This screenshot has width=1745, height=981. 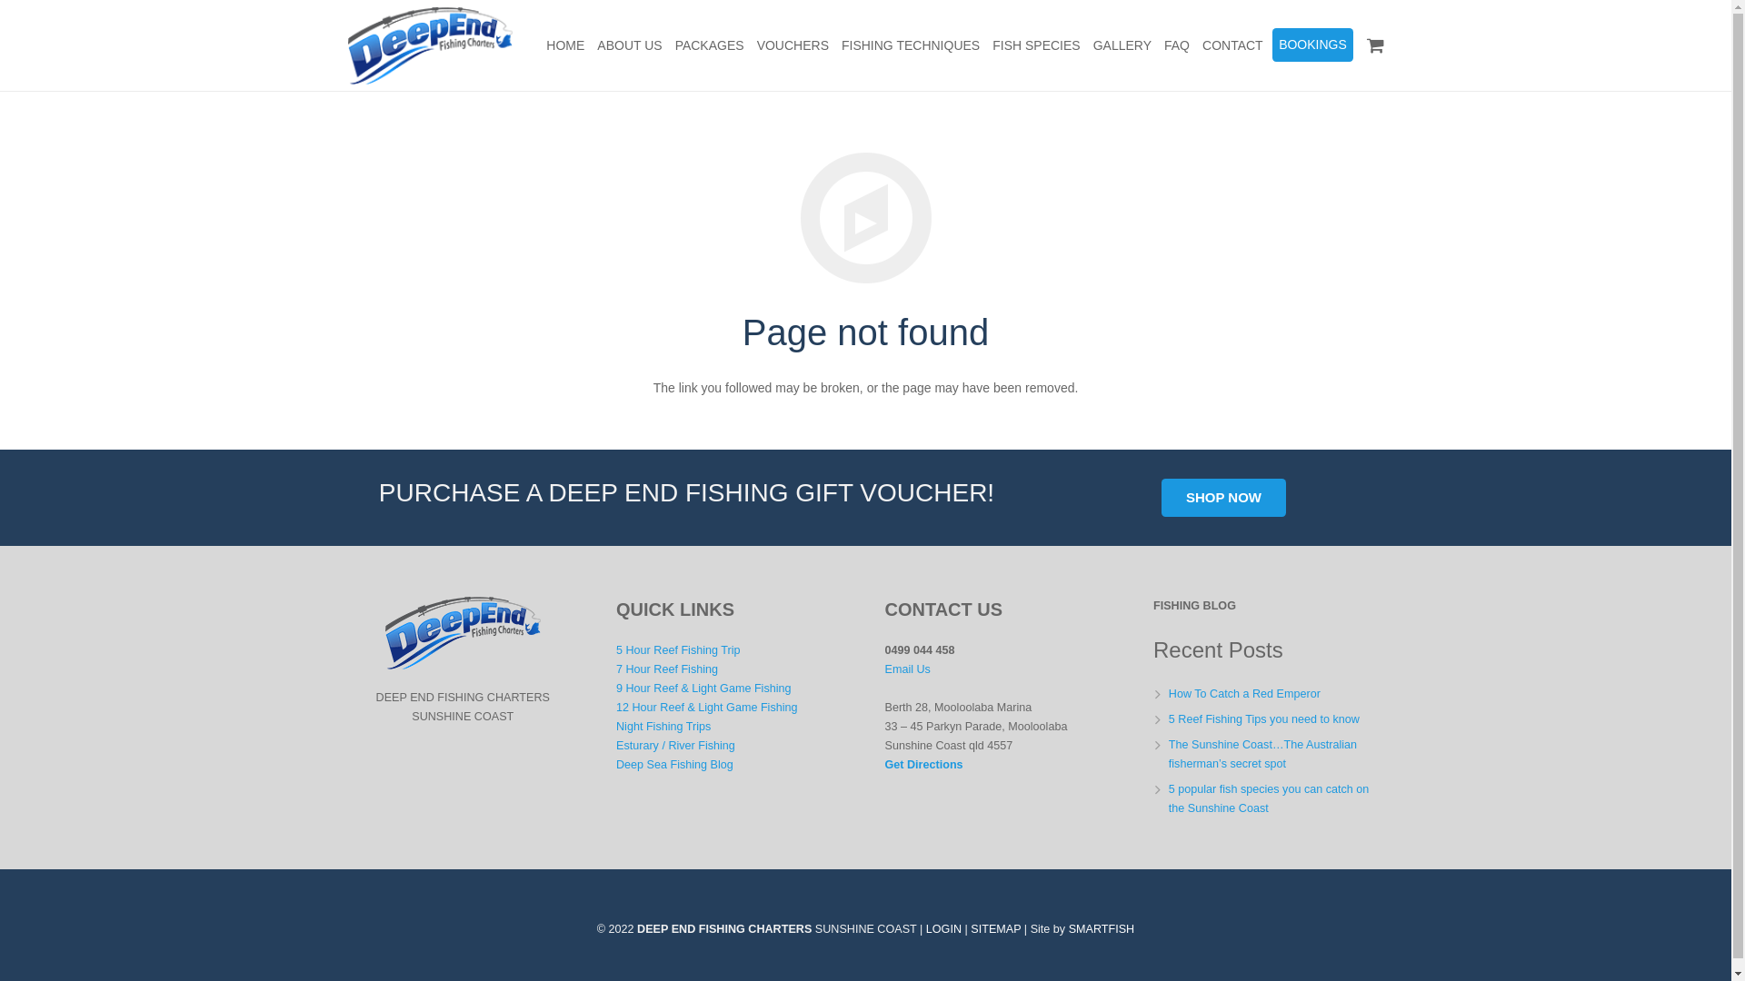 I want to click on PACKAGES, so click(x=710, y=45).